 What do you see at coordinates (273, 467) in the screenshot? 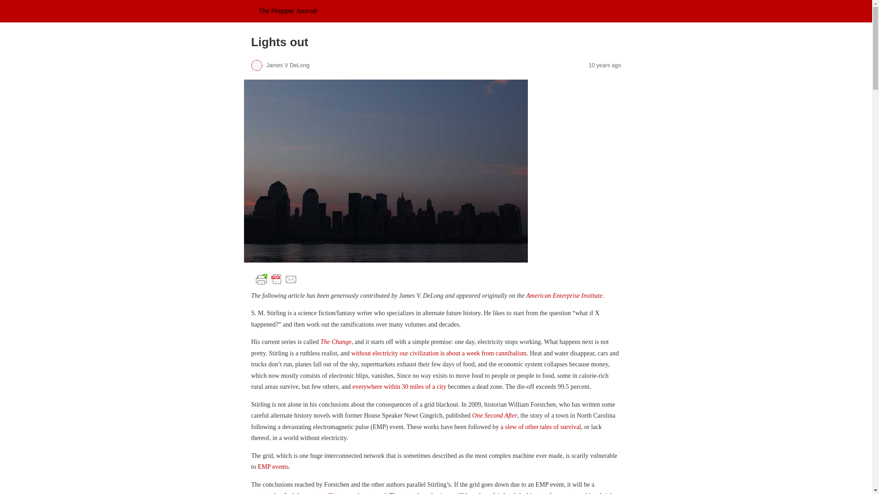
I see `Understanding EMP: What Preppers Should Know` at bounding box center [273, 467].